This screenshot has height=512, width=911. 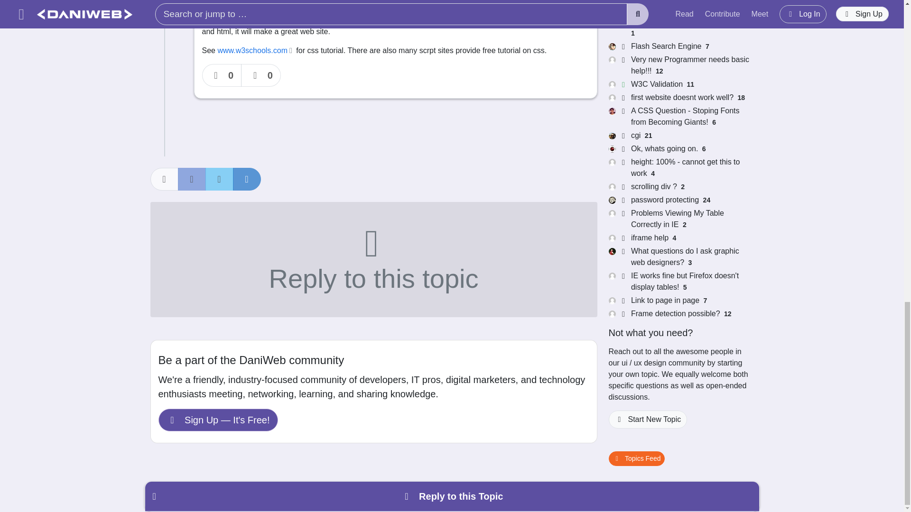 I want to click on www.w3schools.com, so click(x=255, y=50).